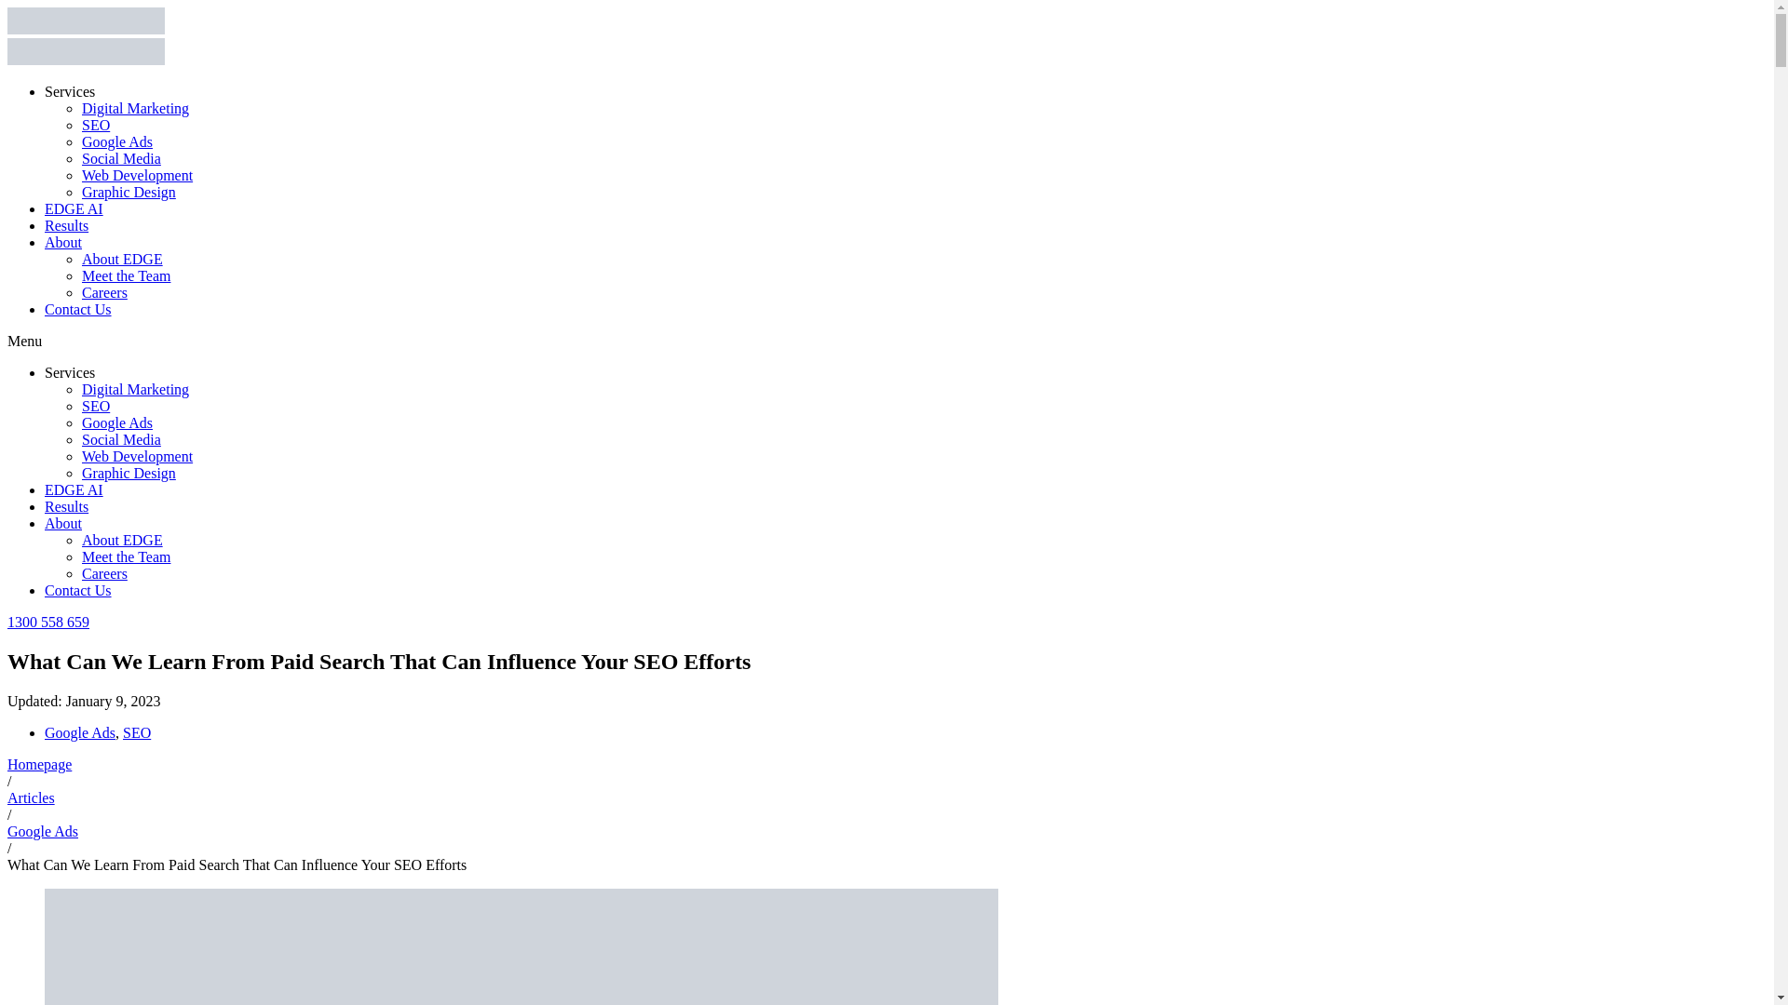  Describe the element at coordinates (39, 765) in the screenshot. I see `Homepage` at that location.